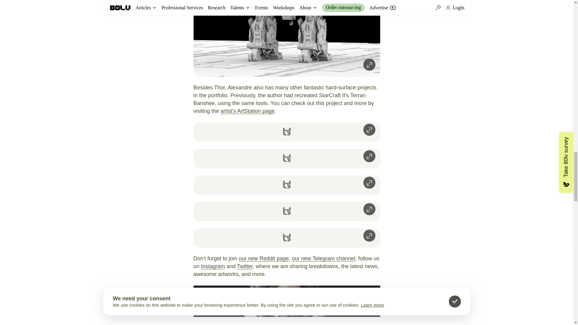 The image size is (578, 325). What do you see at coordinates (352, 301) in the screenshot?
I see `Join Today` at bounding box center [352, 301].